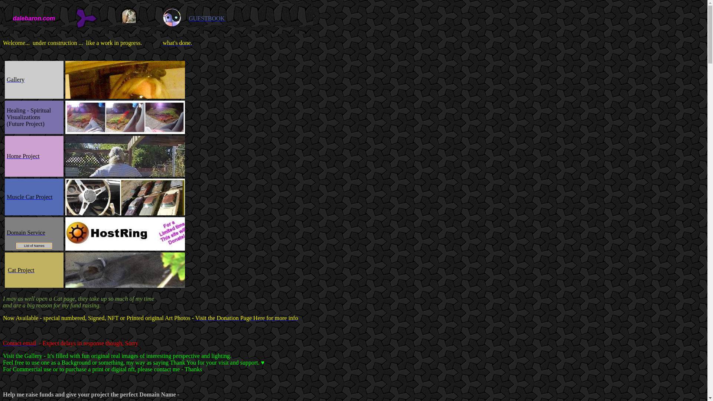  I want to click on GUESTBOOK, so click(206, 18).